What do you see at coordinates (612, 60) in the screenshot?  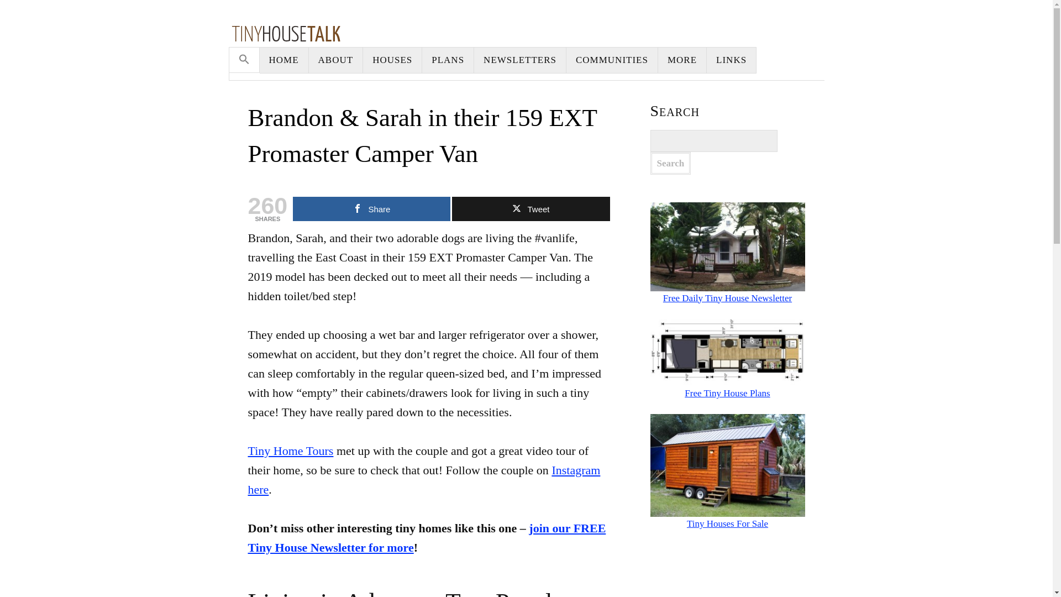 I see `COMMUNITIES` at bounding box center [612, 60].